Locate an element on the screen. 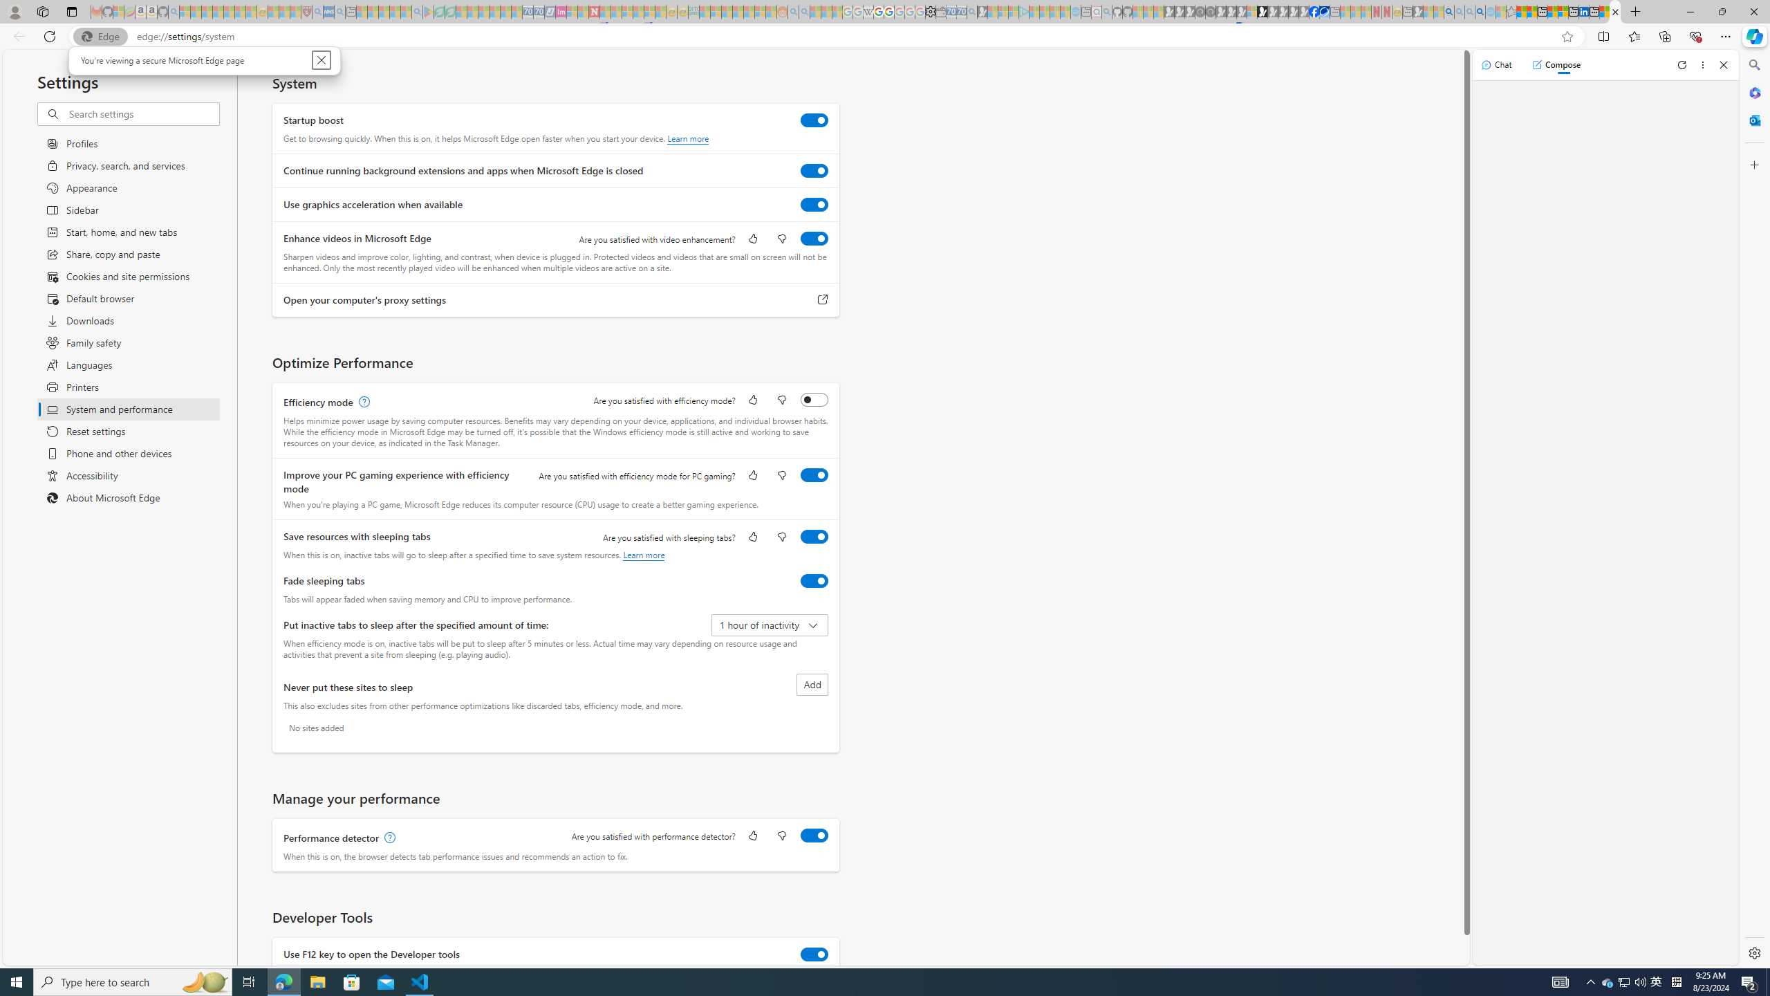 Image resolution: width=1770 pixels, height=996 pixels. Google Chrome Internet Browser Download - Search Images is located at coordinates (1480, 12).